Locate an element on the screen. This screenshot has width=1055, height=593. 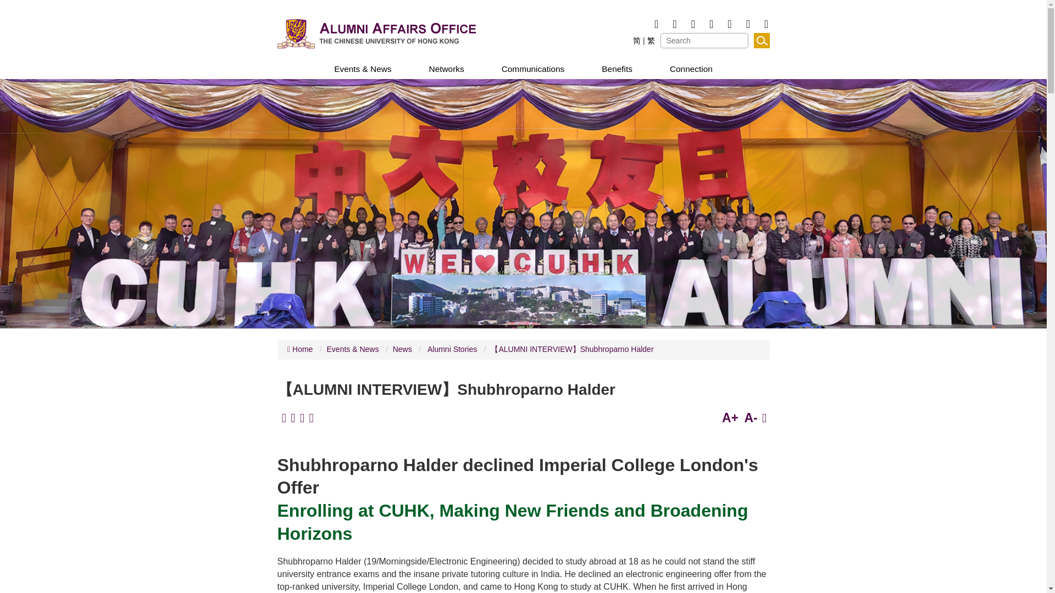
submitToSearch is located at coordinates (762, 41).